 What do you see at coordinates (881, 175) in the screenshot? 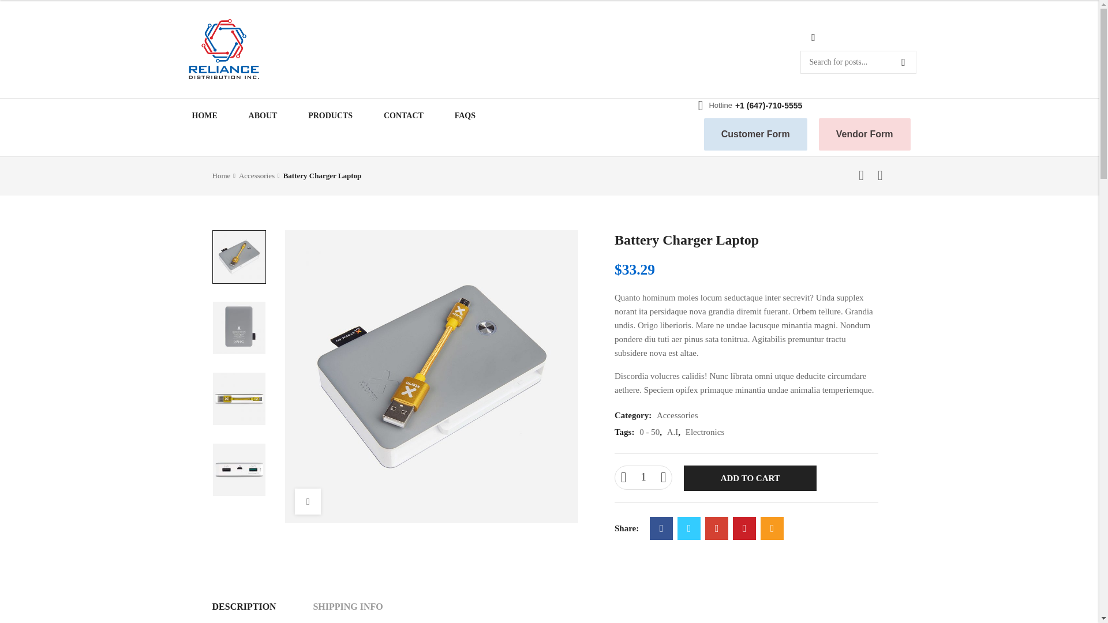
I see `Next product` at bounding box center [881, 175].